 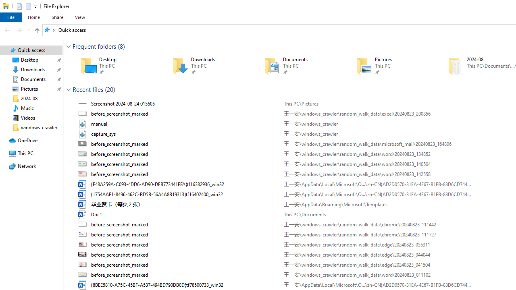 I want to click on Back (Alt + Left Arrow), so click(x=7, y=30).